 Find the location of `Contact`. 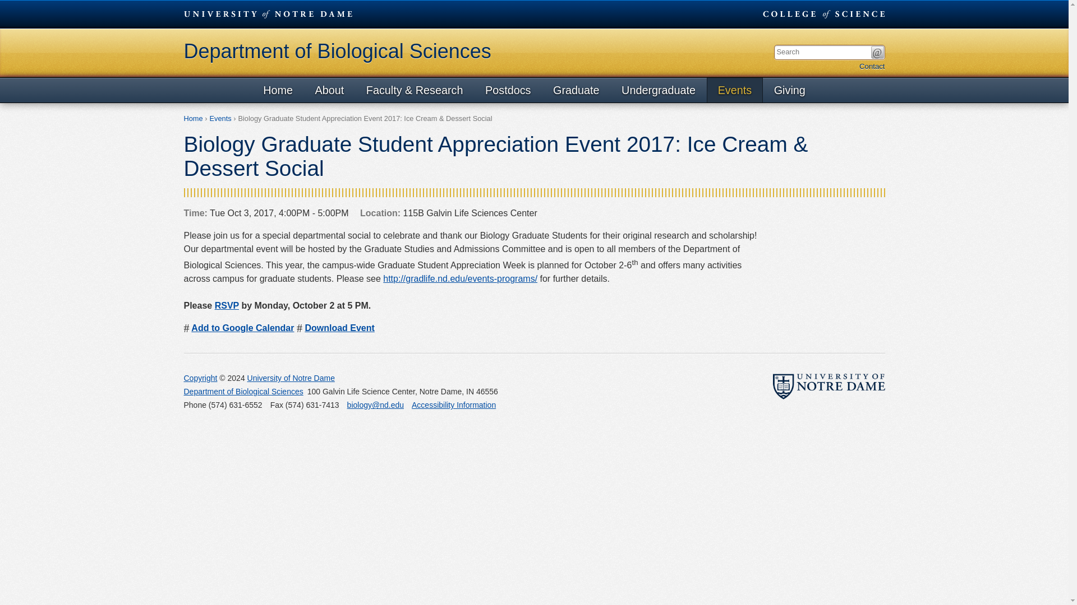

Contact is located at coordinates (872, 66).